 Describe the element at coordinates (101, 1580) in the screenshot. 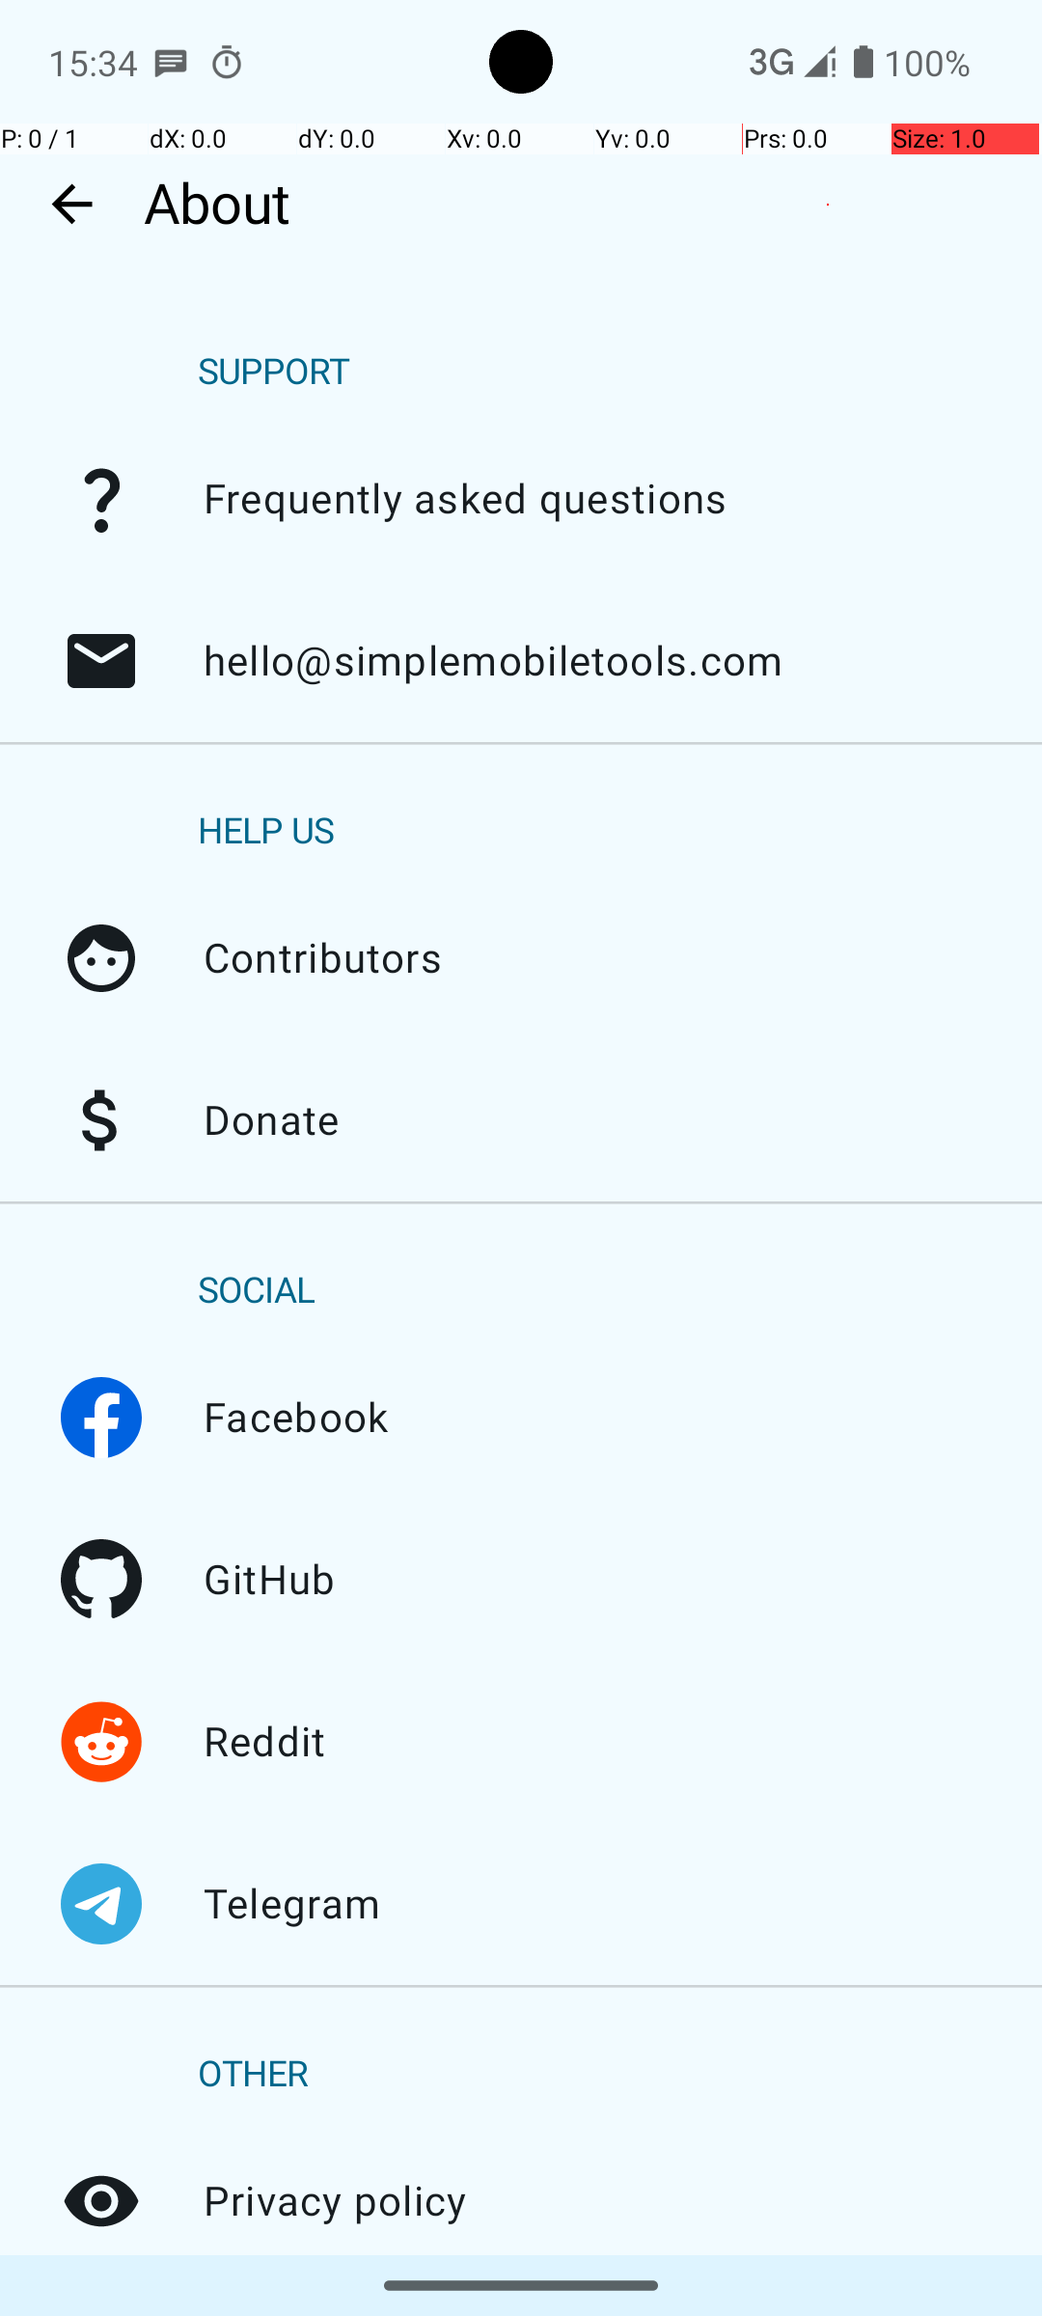

I see `GitHub` at that location.